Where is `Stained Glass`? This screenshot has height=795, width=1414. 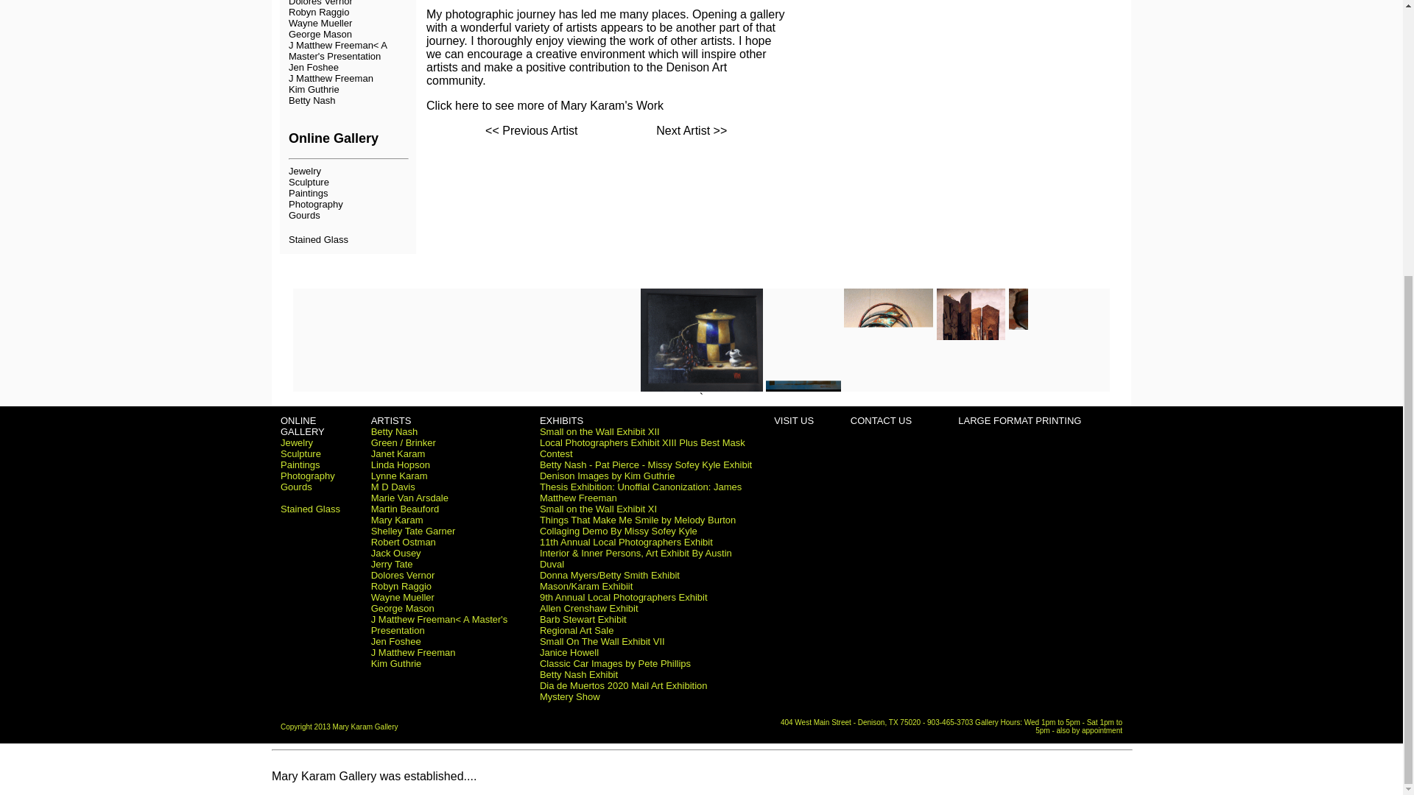
Stained Glass is located at coordinates (318, 239).